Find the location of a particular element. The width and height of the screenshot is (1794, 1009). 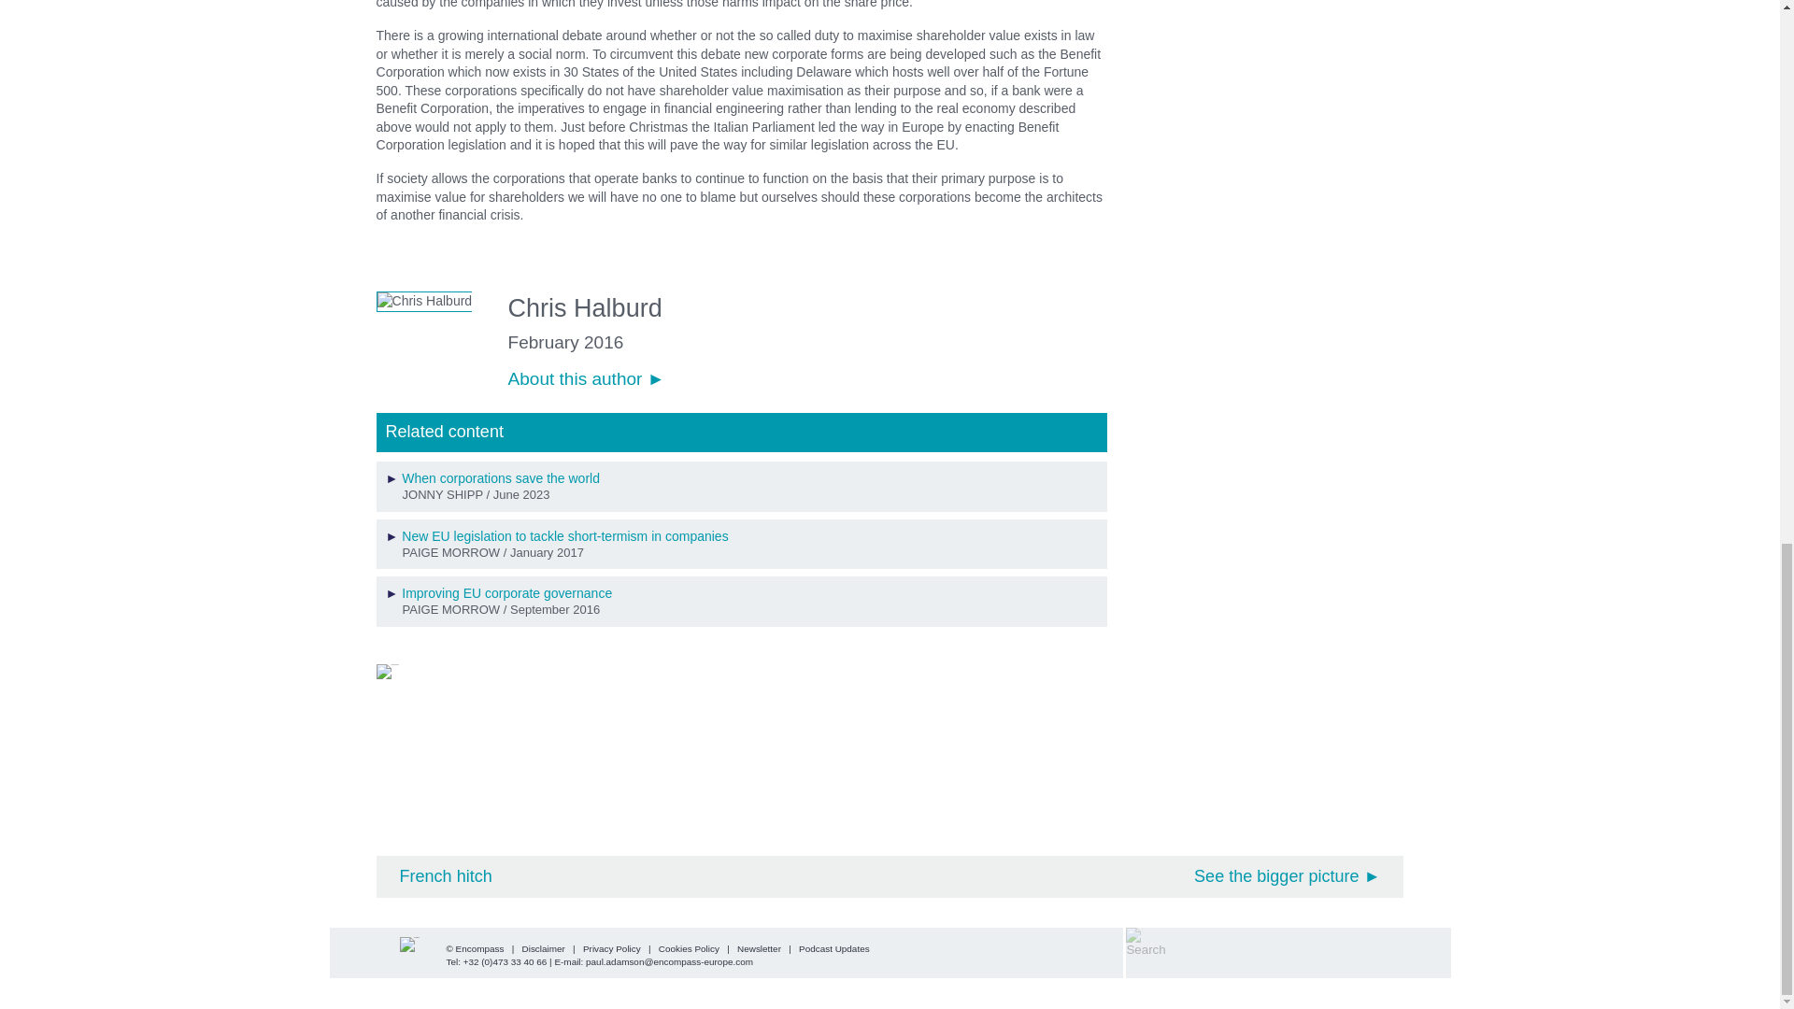

Privacy Policy is located at coordinates (611, 947).